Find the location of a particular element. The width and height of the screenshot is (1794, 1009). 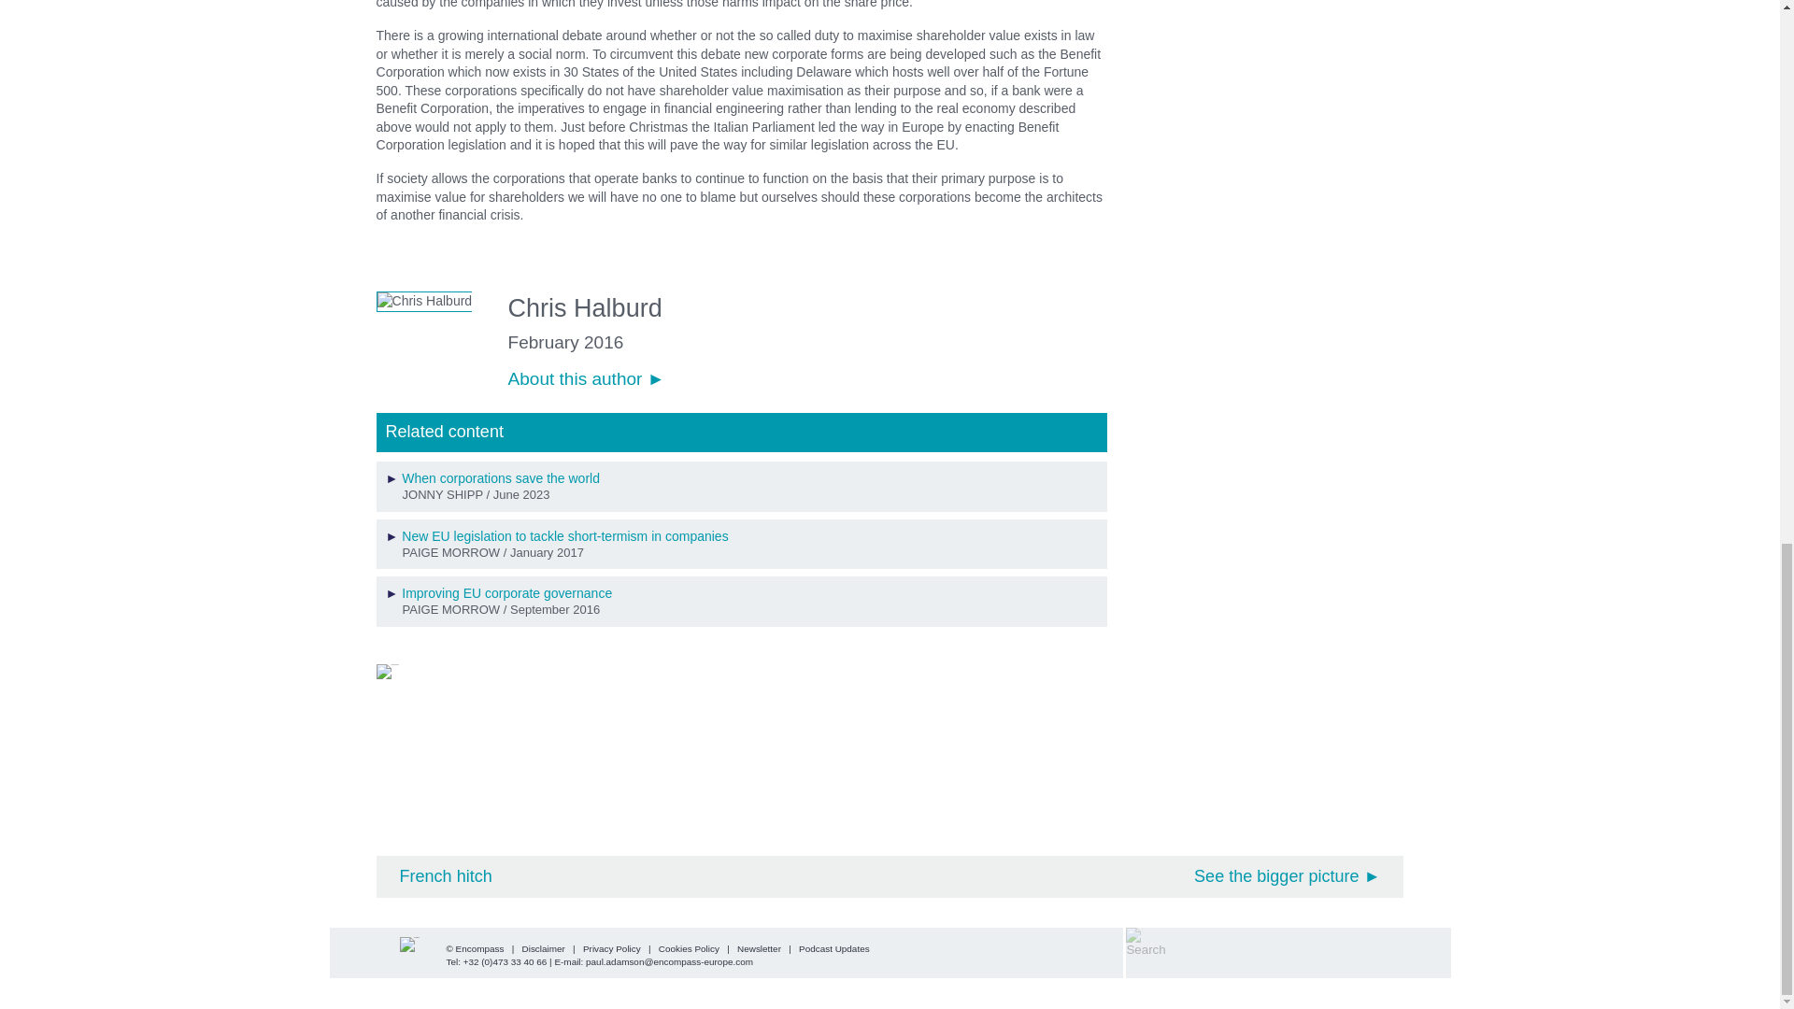

Privacy Policy is located at coordinates (611, 947).